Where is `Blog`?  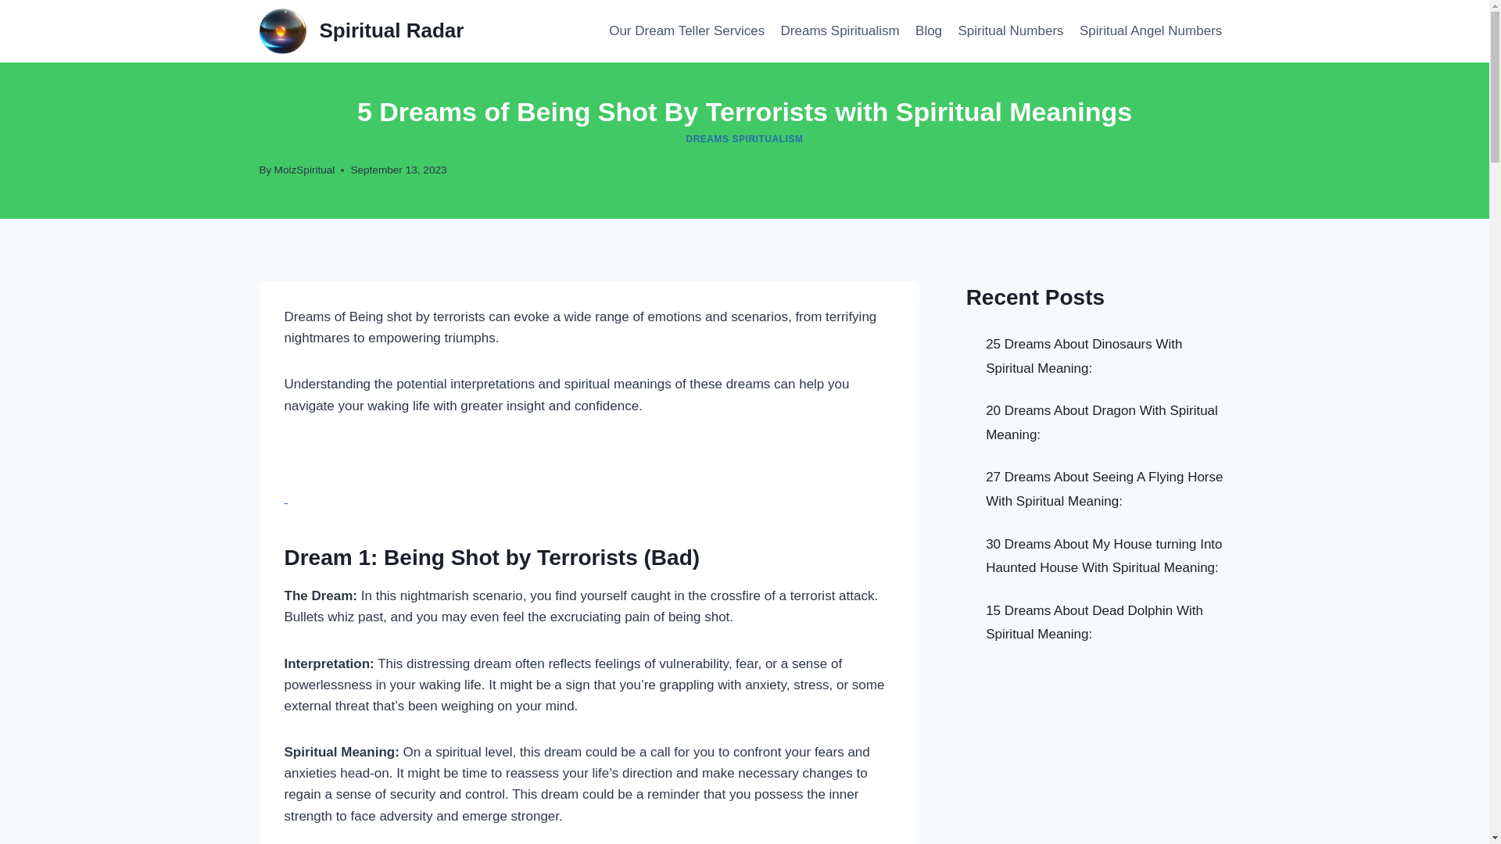
Blog is located at coordinates (929, 31).